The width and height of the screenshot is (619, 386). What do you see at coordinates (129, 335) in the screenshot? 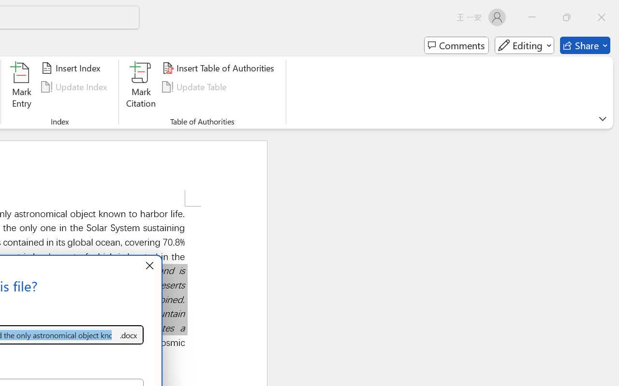
I see `Save as type` at bounding box center [129, 335].